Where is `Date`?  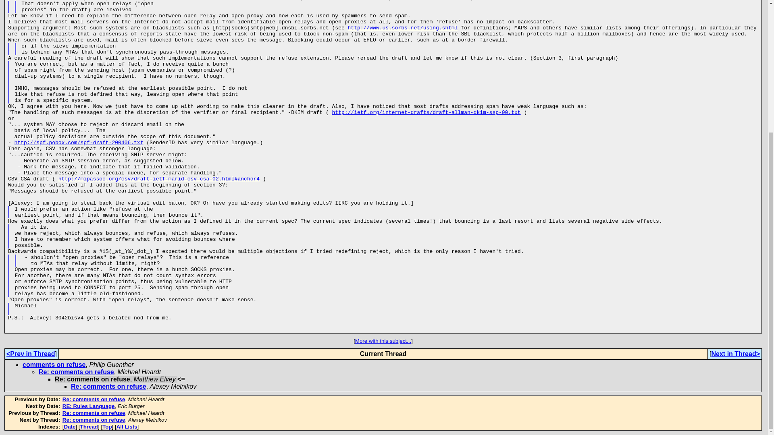 Date is located at coordinates (70, 427).